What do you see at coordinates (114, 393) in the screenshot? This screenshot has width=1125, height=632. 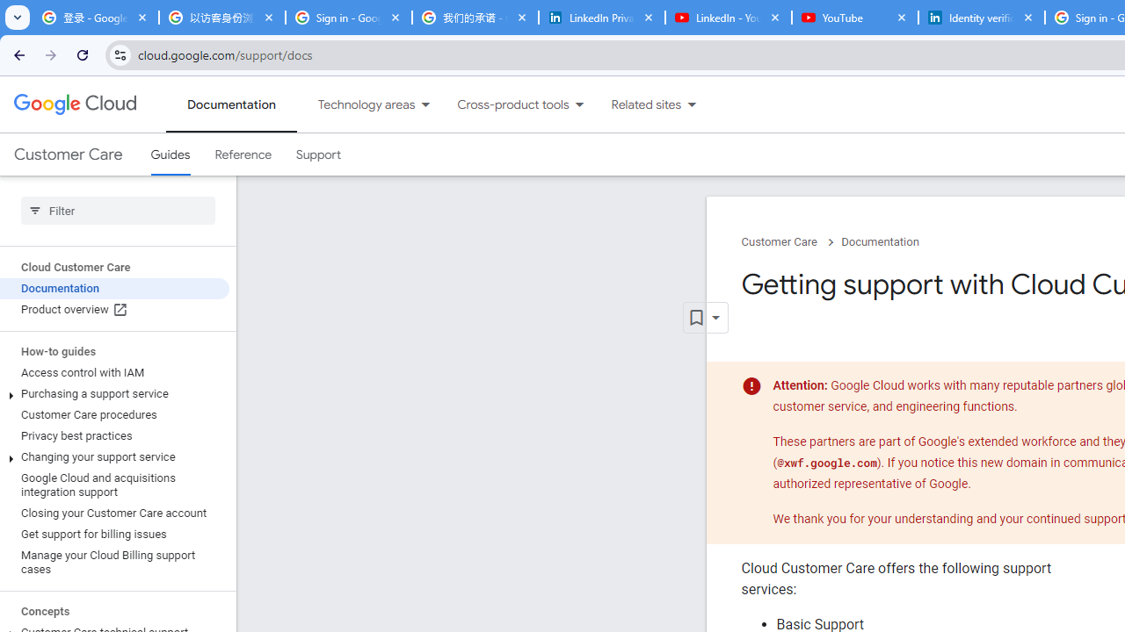 I see `Purchasing a support service` at bounding box center [114, 393].